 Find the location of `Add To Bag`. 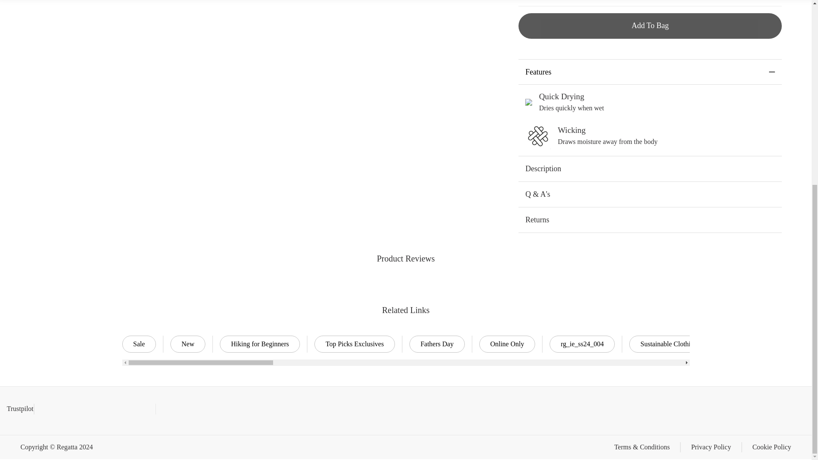

Add To Bag is located at coordinates (650, 26).